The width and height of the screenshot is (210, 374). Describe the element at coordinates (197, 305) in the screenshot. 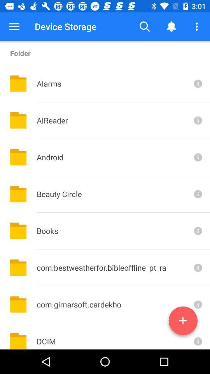

I see `view folder information` at that location.